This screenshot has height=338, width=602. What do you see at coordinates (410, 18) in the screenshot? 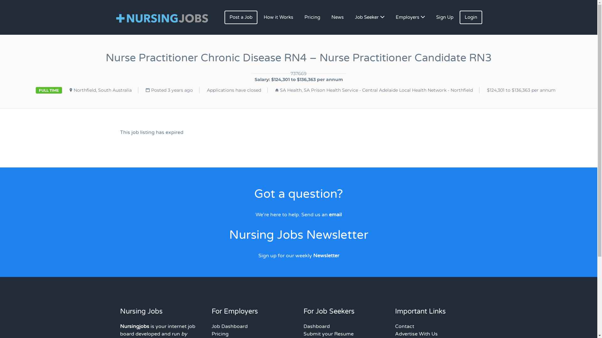
I see `Employers` at bounding box center [410, 18].